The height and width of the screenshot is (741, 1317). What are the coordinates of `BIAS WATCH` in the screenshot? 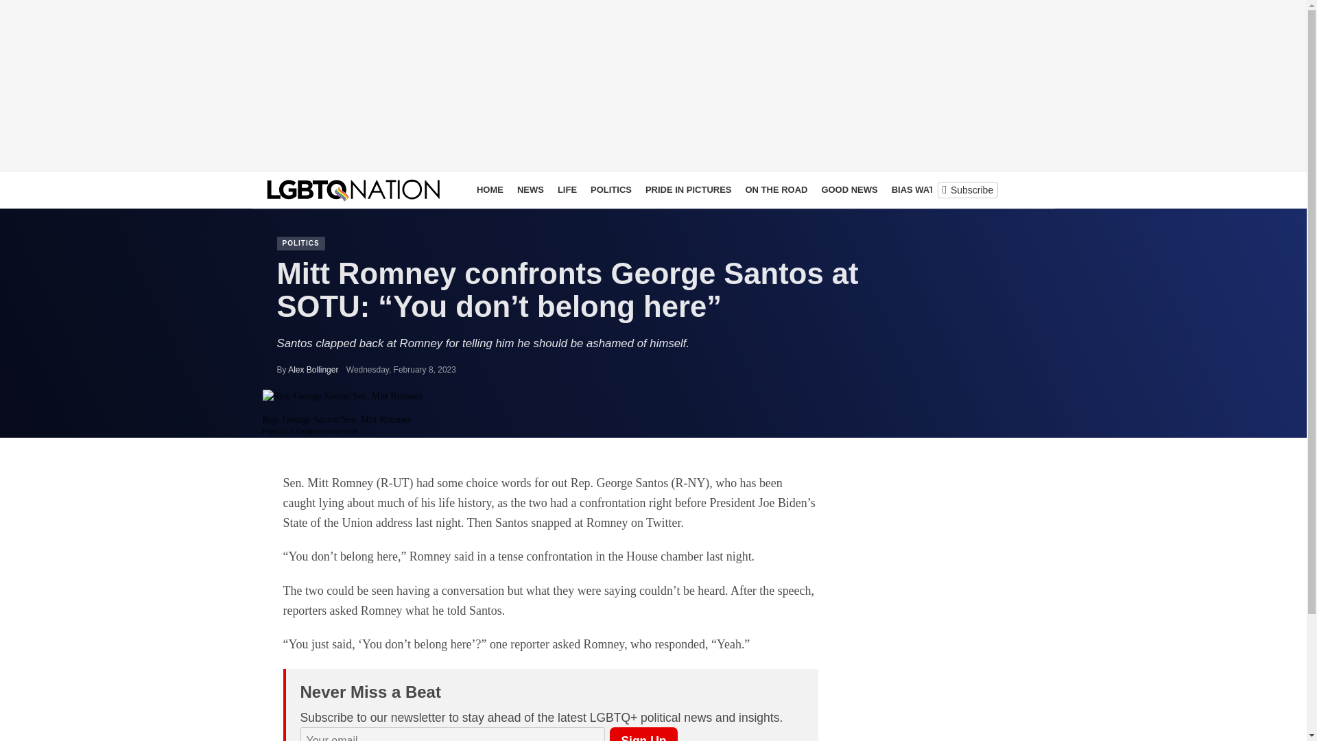 It's located at (919, 189).